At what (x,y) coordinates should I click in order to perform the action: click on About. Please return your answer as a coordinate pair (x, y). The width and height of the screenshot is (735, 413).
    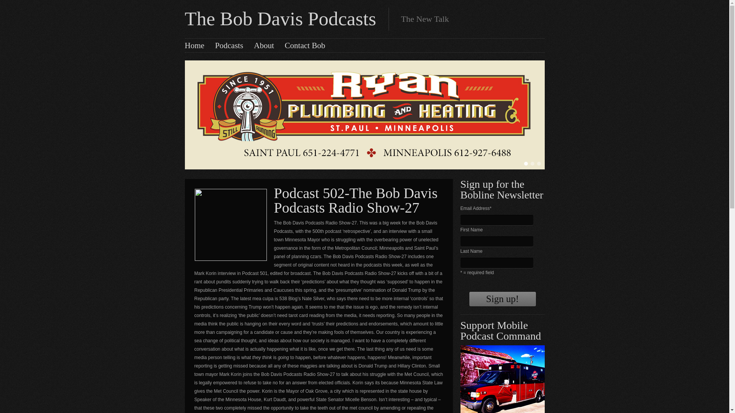
    Looking at the image, I should click on (264, 45).